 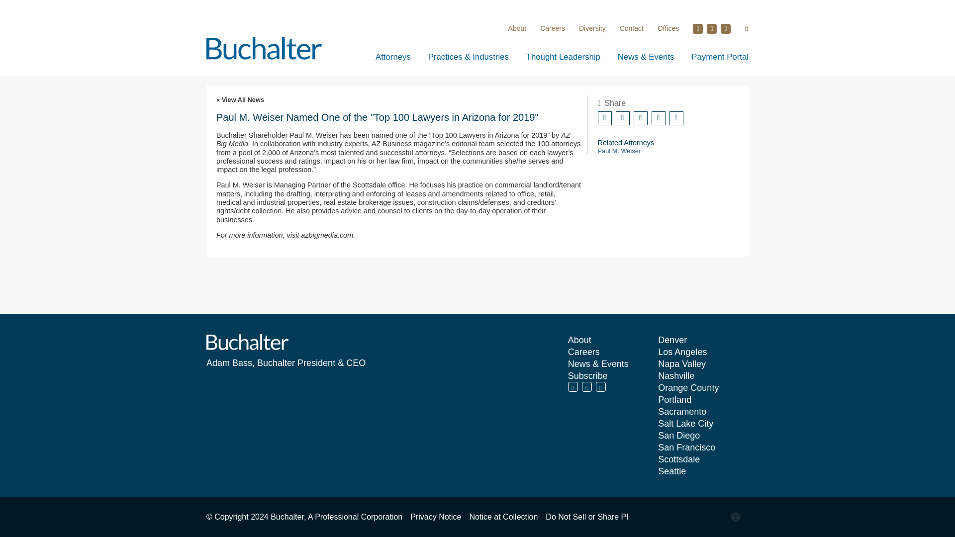 I want to click on Thought Leadership, so click(x=563, y=57).